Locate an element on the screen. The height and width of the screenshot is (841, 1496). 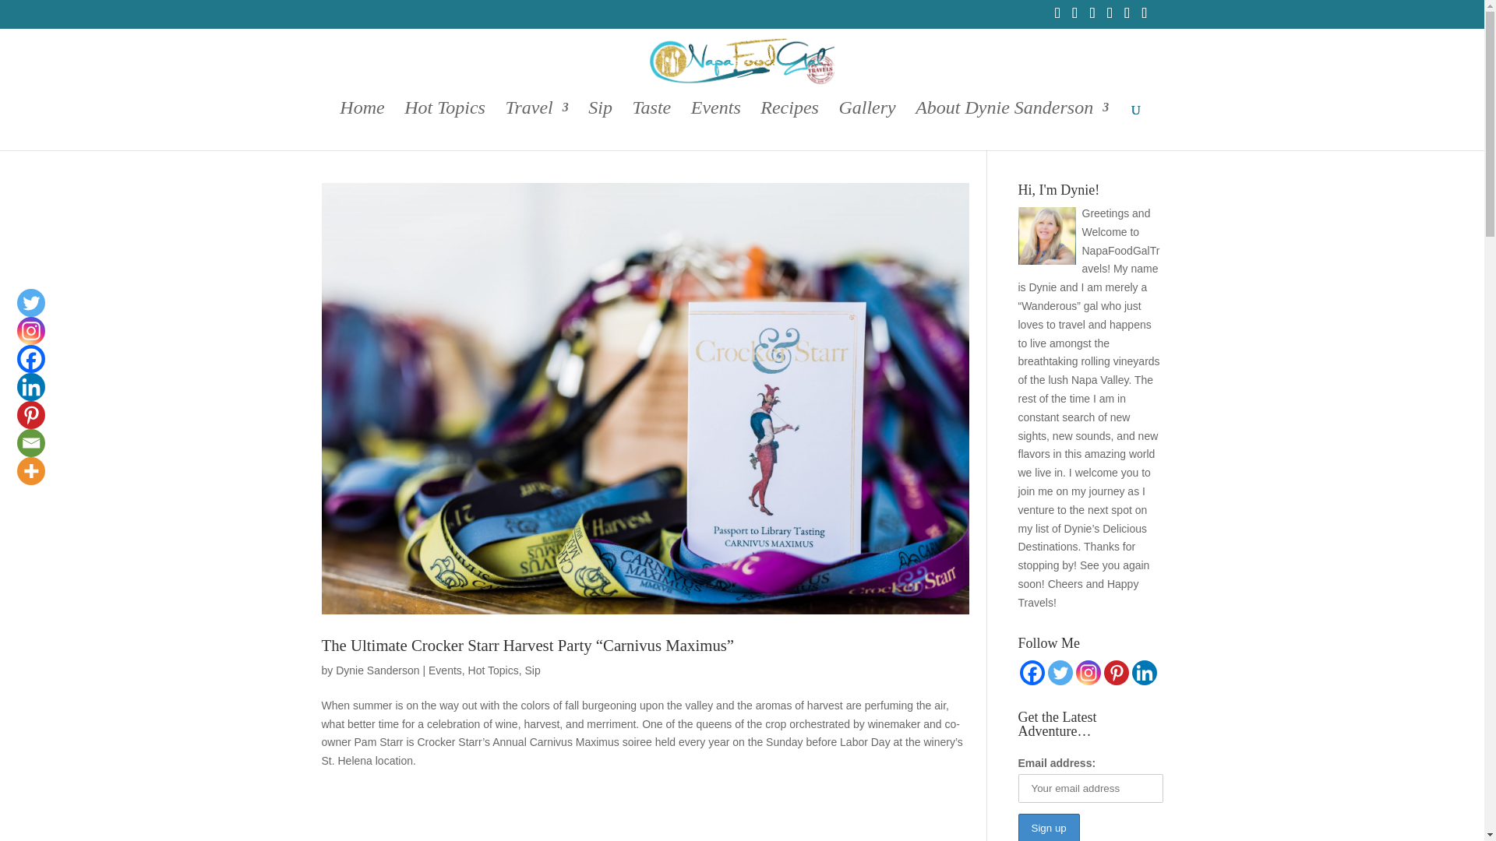
Recipes is located at coordinates (789, 126).